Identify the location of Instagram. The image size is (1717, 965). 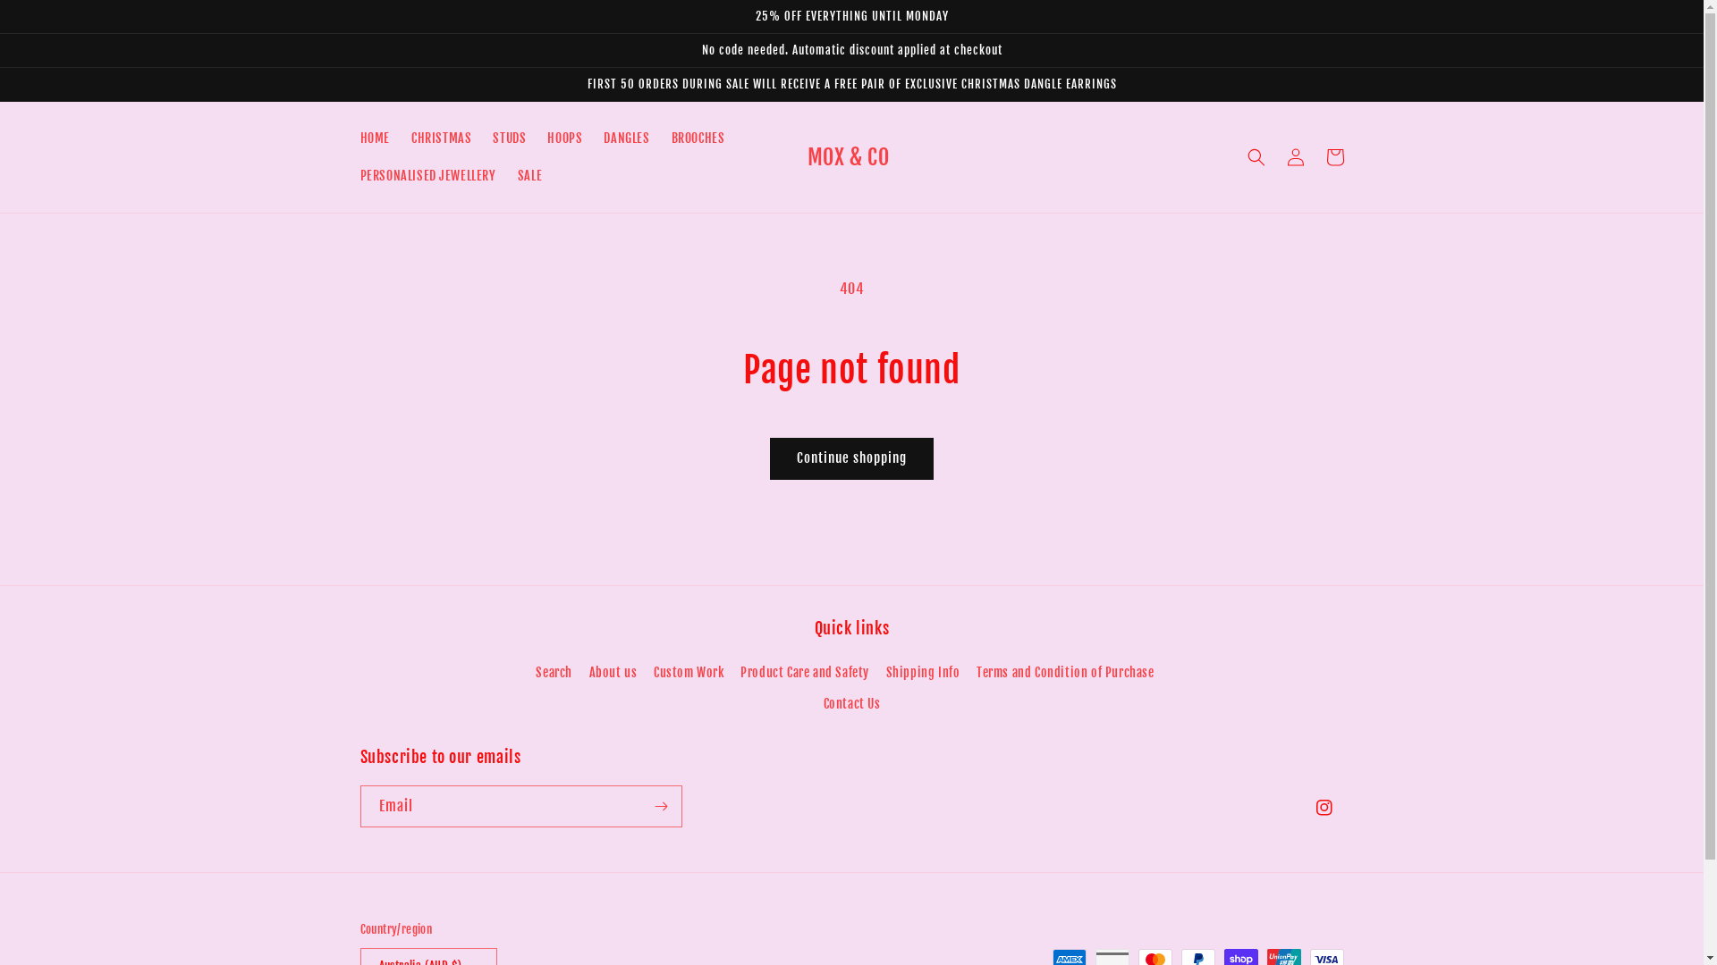
(1324, 808).